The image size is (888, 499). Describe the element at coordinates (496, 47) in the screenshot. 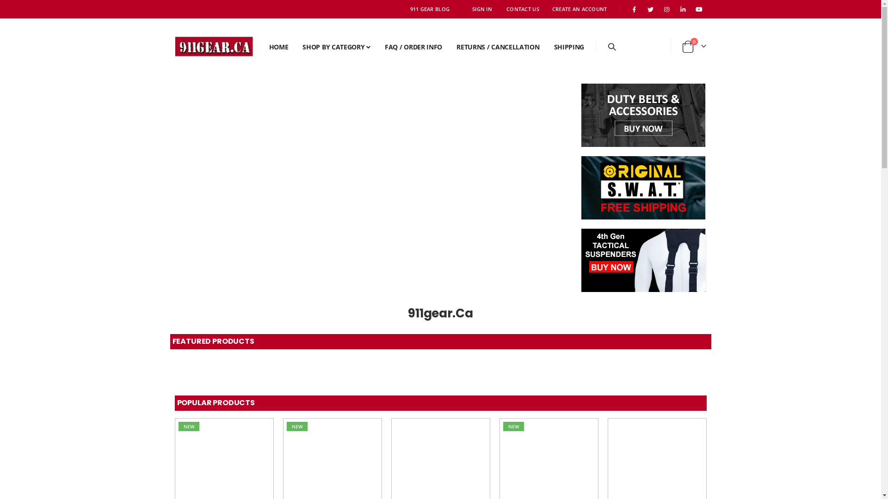

I see `RETURNS / CANCELLATION` at that location.